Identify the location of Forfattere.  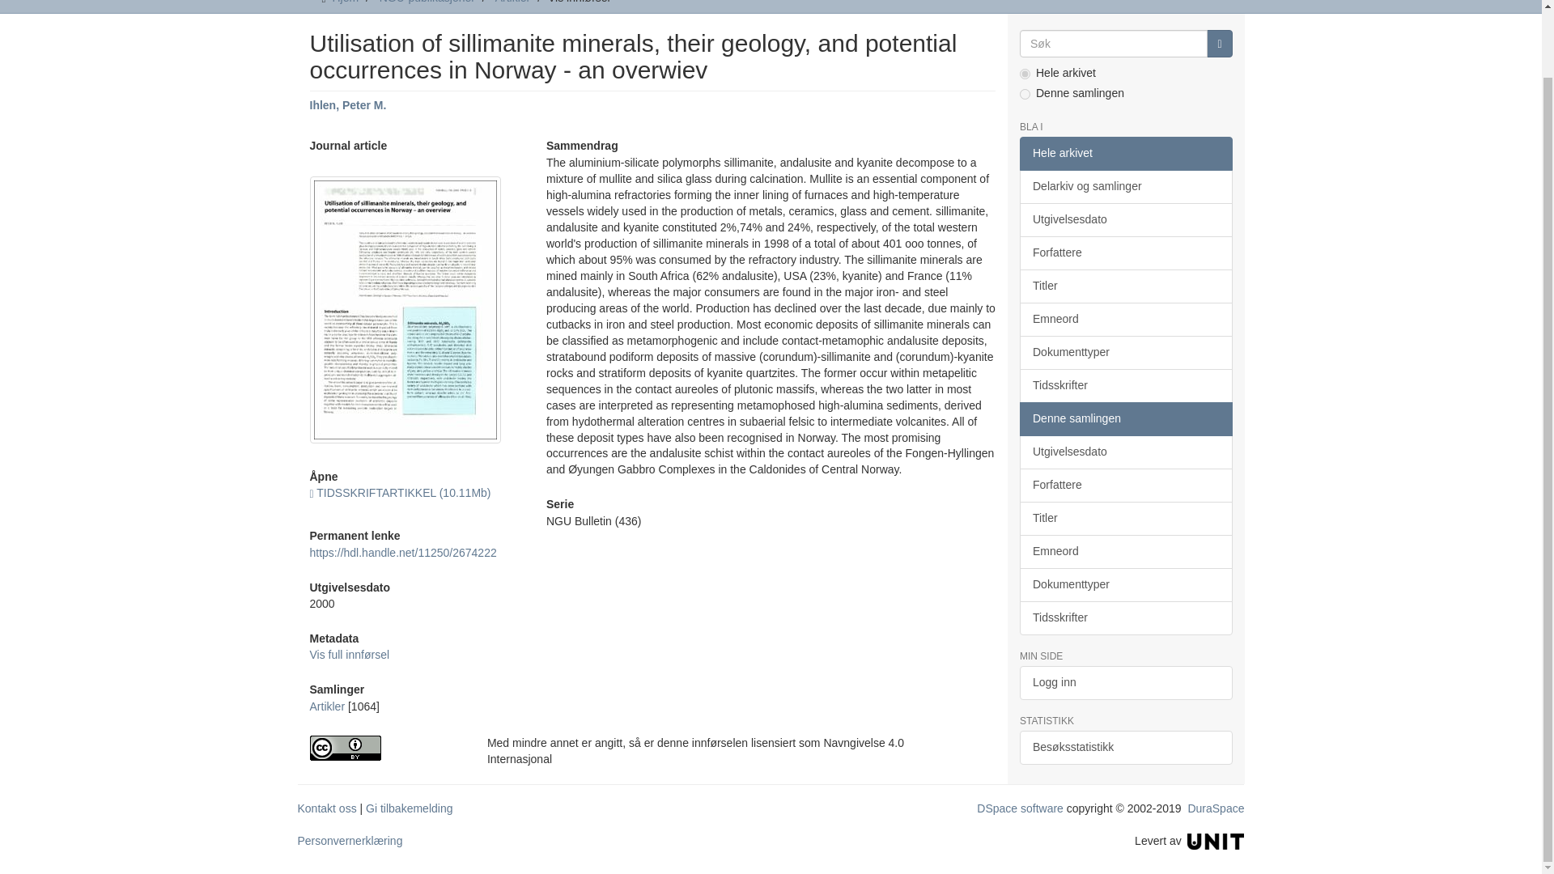
(1125, 252).